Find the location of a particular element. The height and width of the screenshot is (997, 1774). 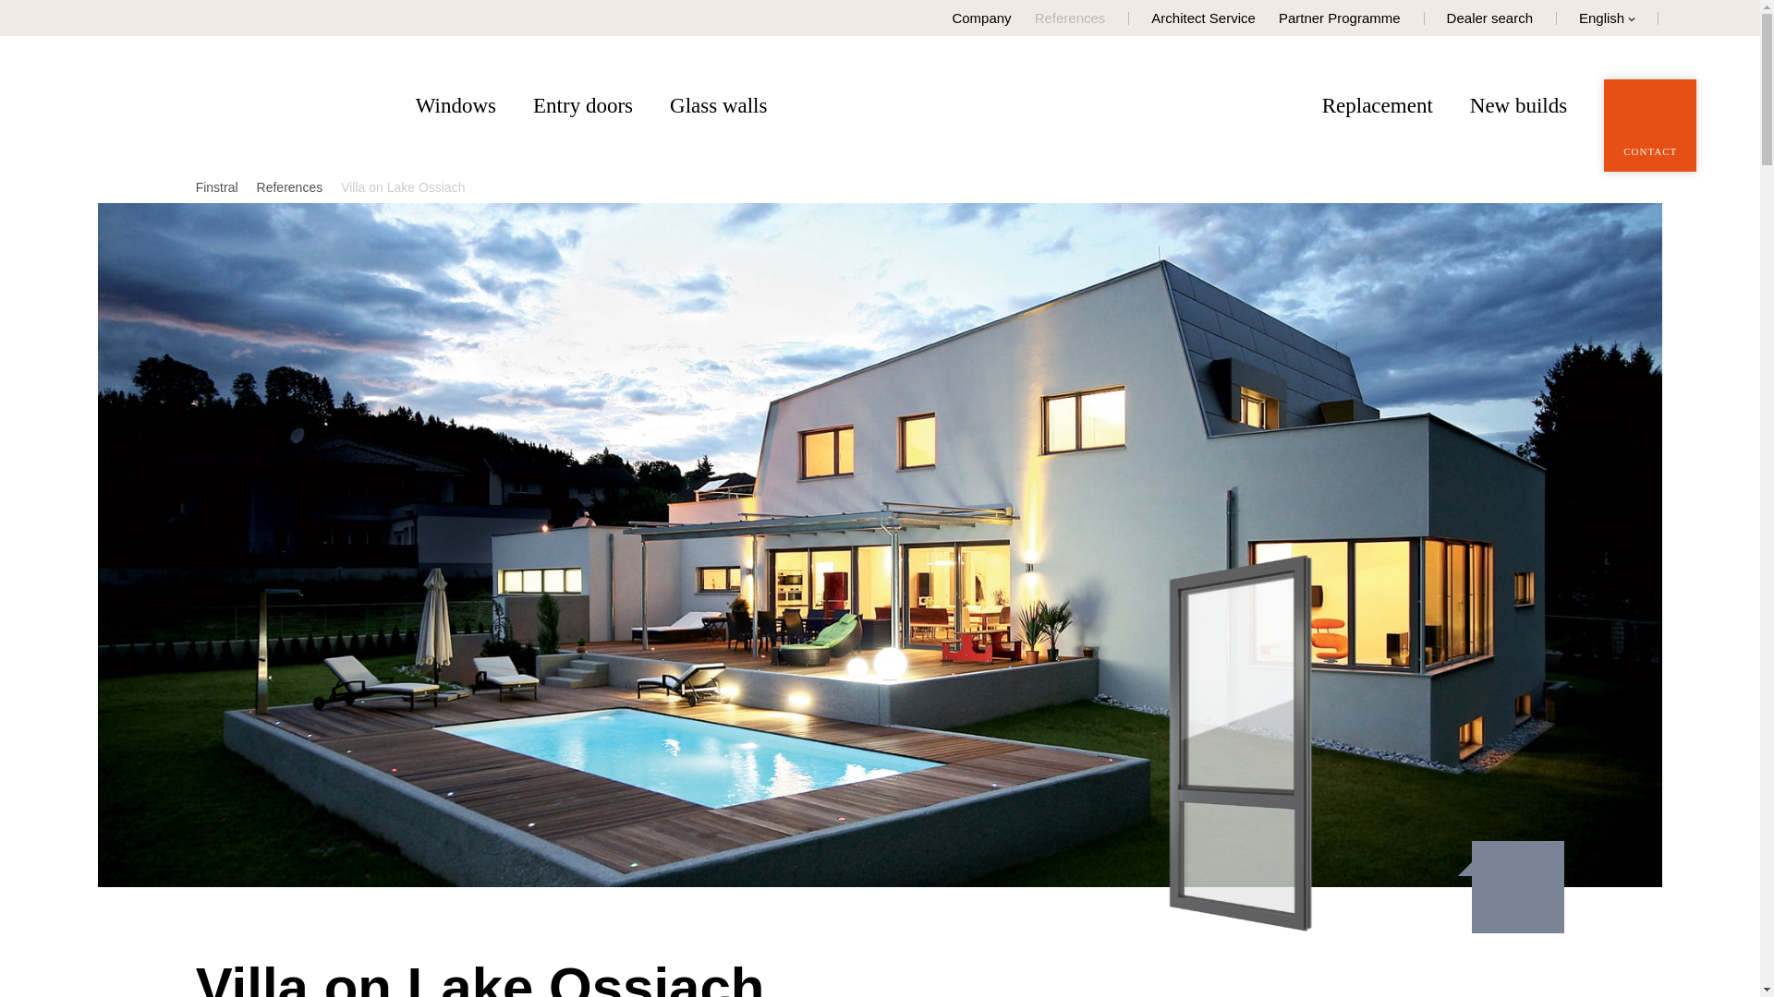

Replacement is located at coordinates (1377, 105).